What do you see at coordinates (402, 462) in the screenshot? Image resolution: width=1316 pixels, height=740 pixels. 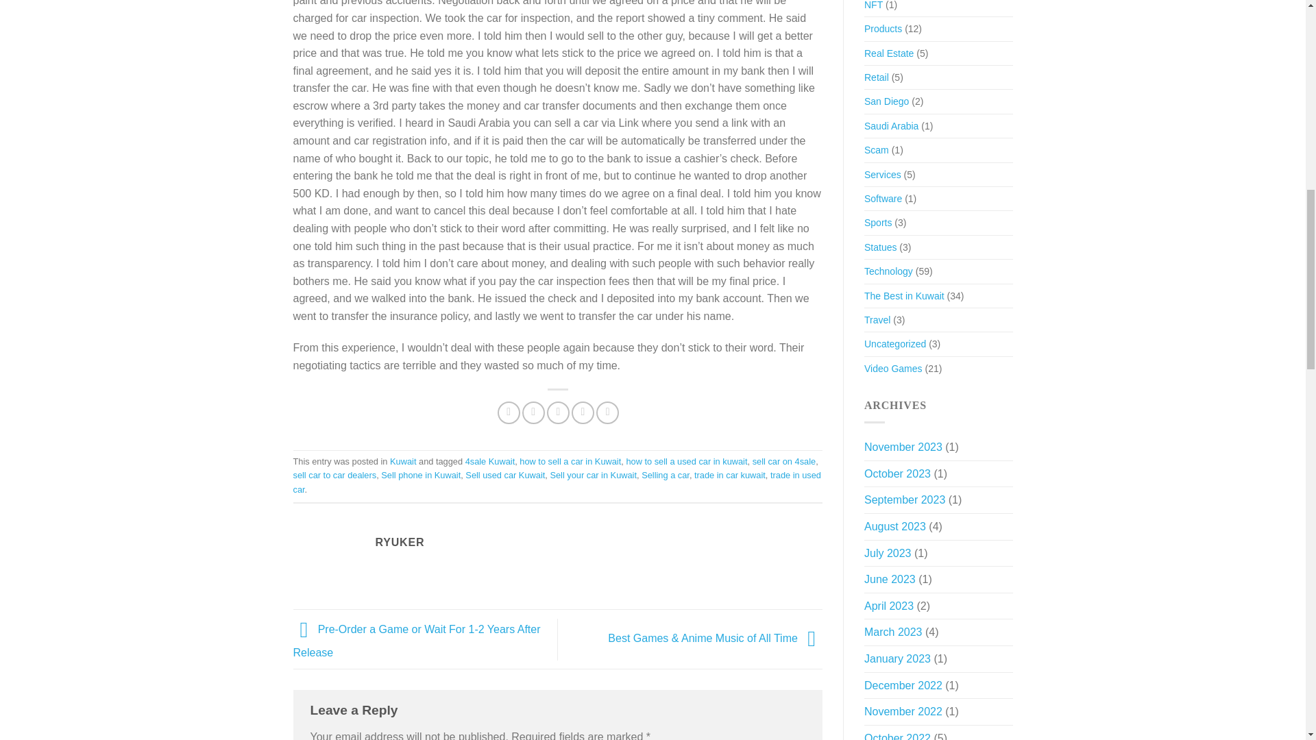 I see `Kuwait` at bounding box center [402, 462].